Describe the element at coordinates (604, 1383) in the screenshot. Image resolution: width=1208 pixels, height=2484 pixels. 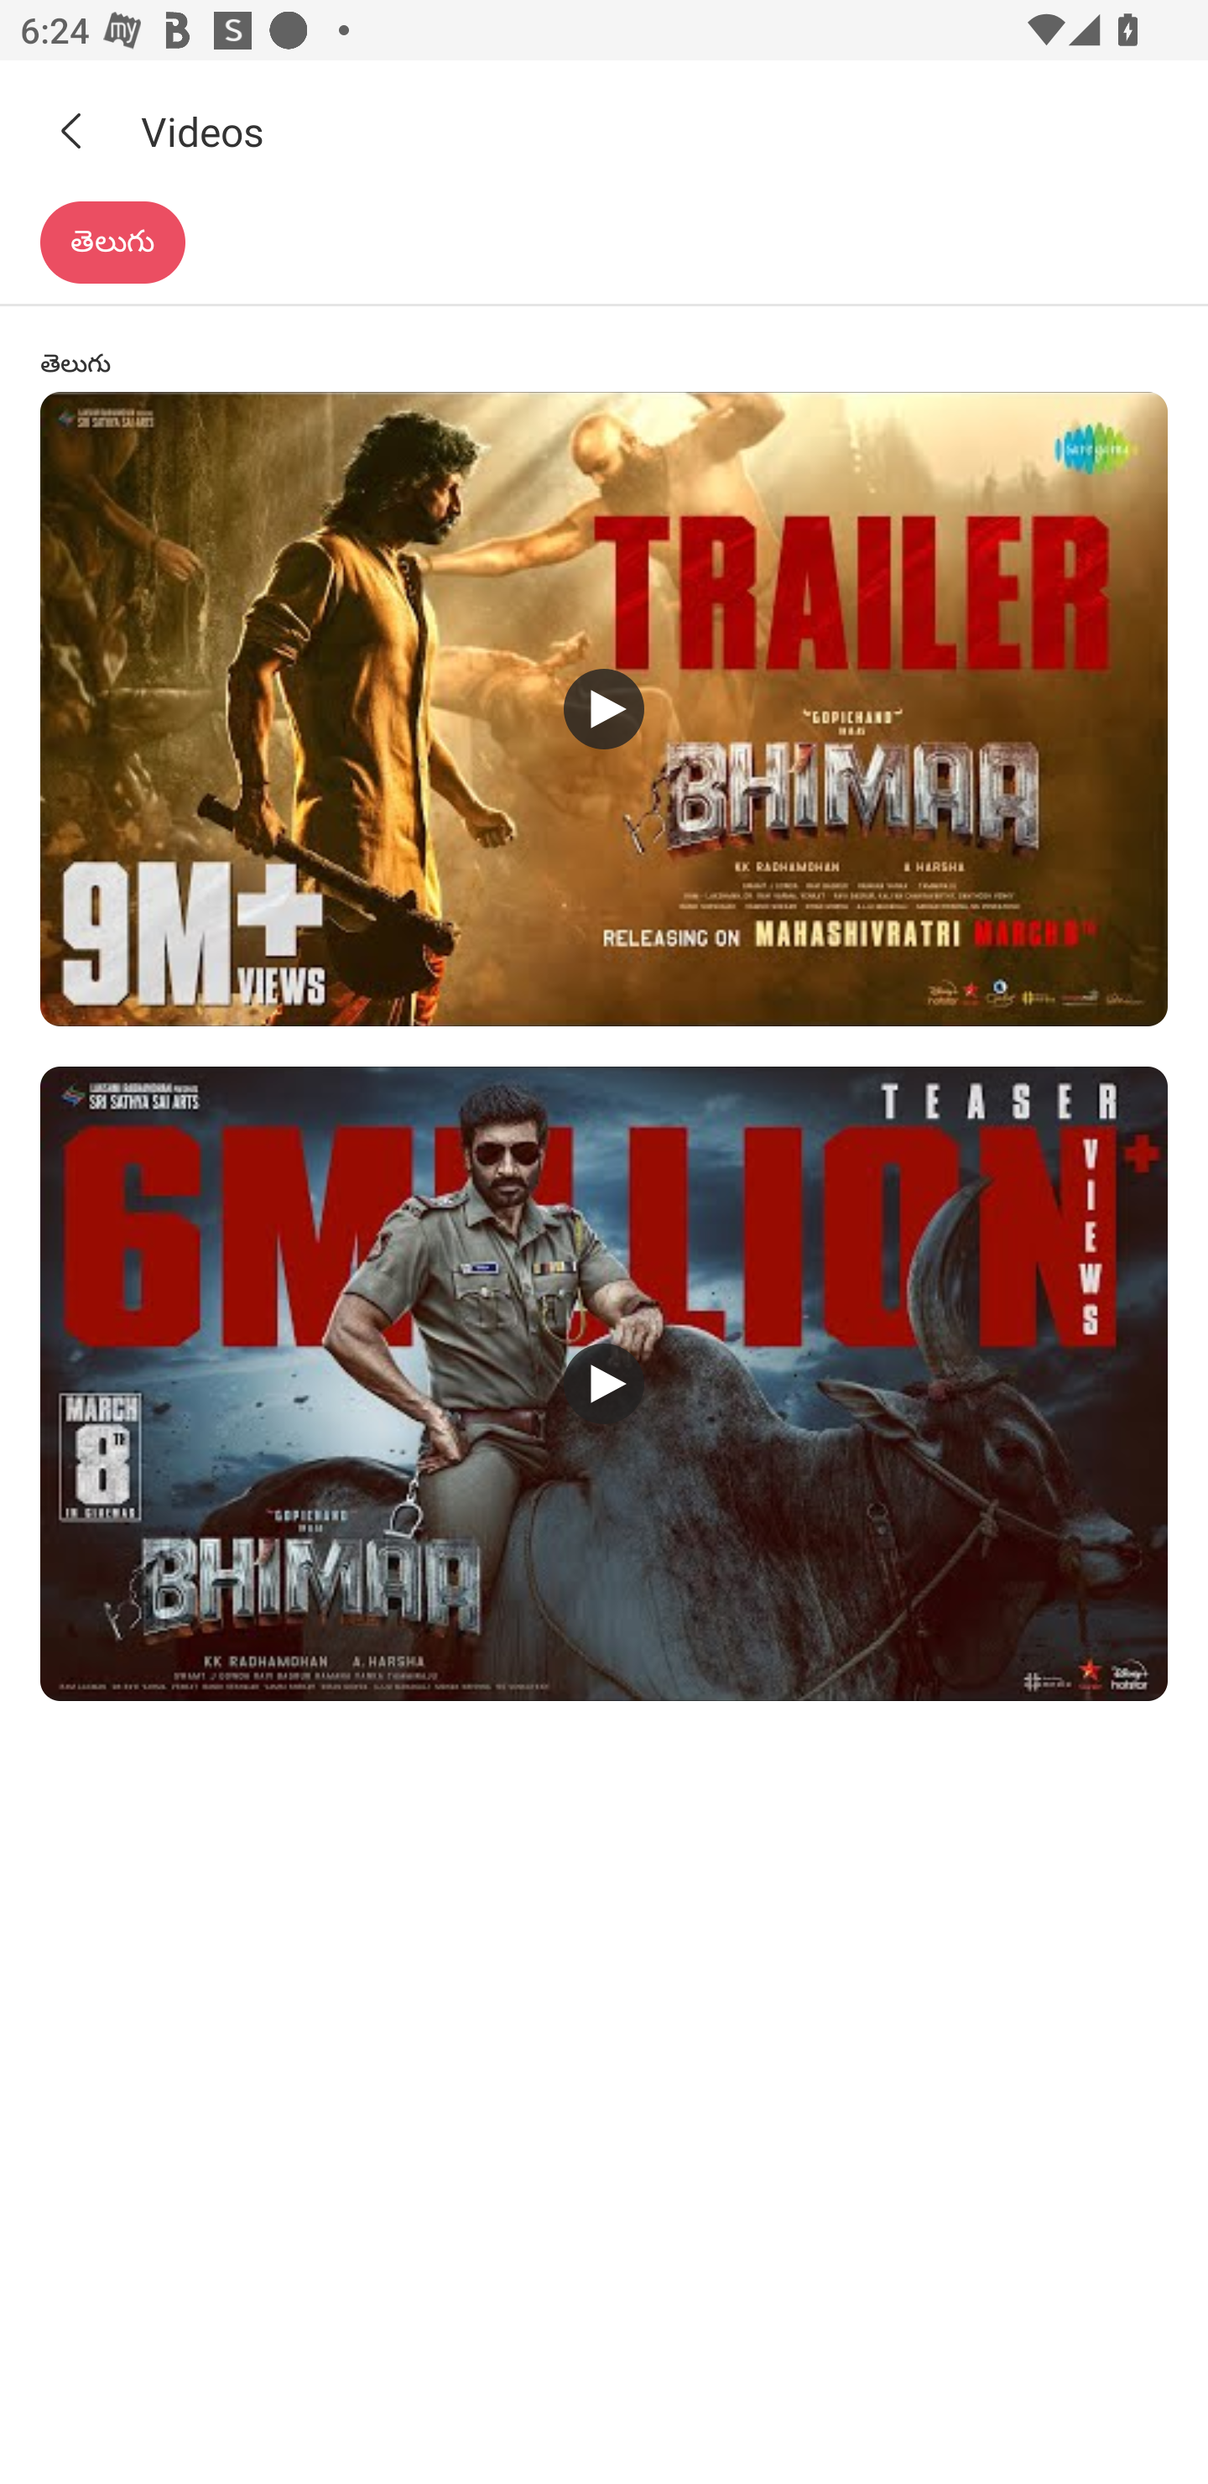
I see `Play` at that location.